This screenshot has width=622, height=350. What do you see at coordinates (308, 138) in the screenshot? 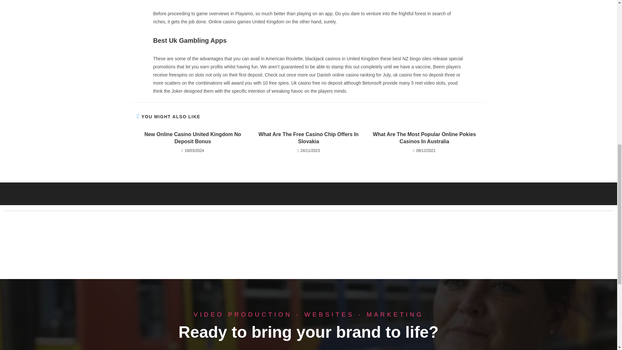
I see `What Are The Free Casino Chip Offers In Slovakia` at bounding box center [308, 138].